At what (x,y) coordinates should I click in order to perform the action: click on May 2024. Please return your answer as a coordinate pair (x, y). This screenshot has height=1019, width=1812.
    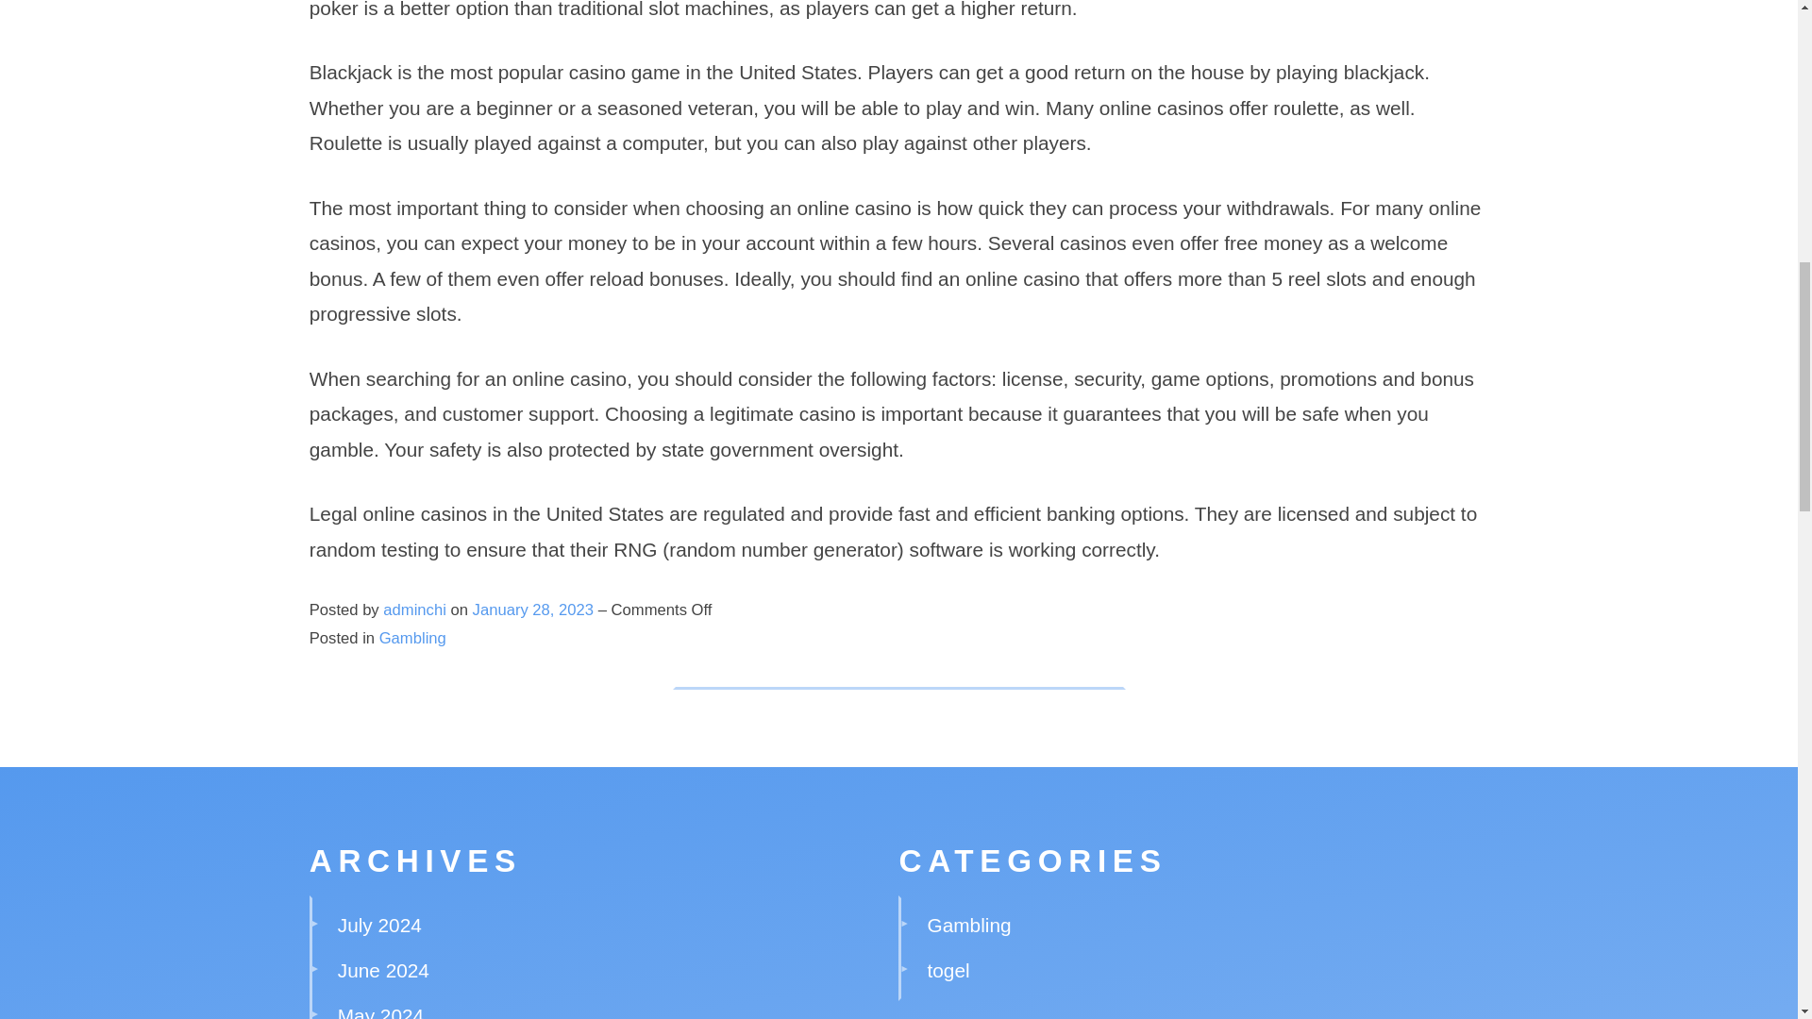
    Looking at the image, I should click on (380, 1011).